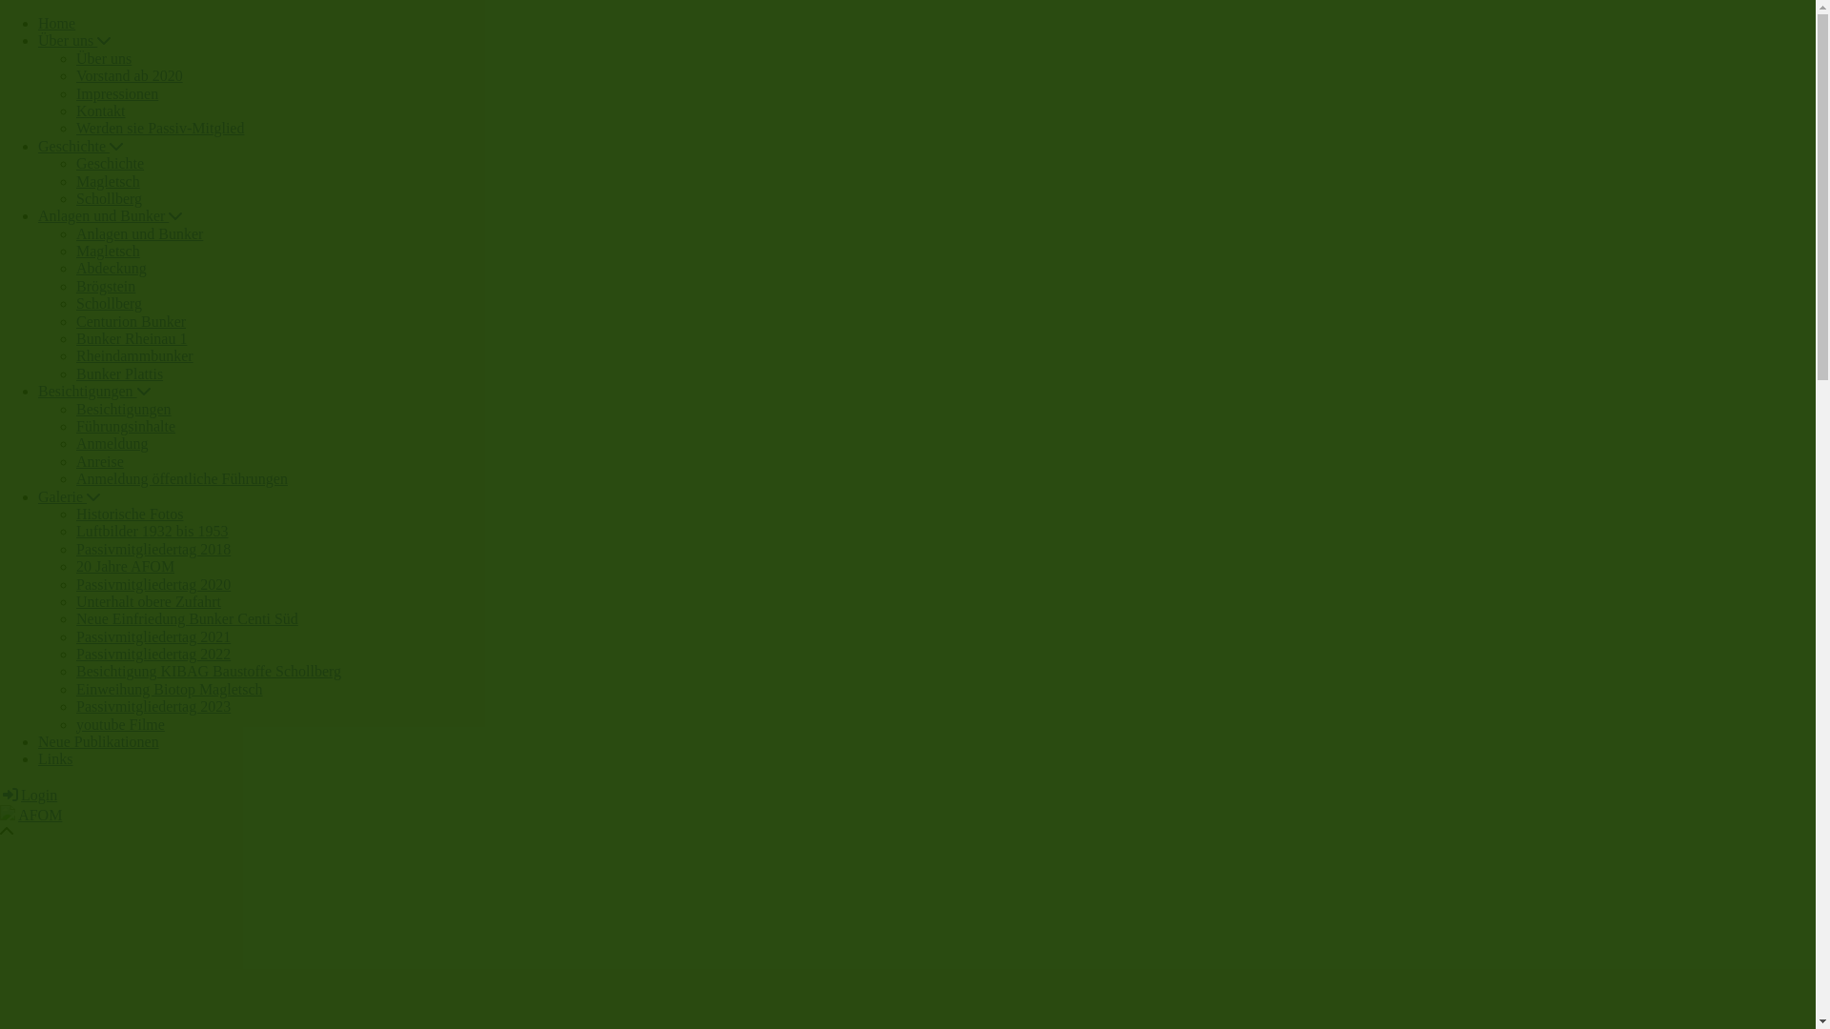 This screenshot has width=1830, height=1029. I want to click on Unterhalt obere Zufahrt, so click(149, 602).